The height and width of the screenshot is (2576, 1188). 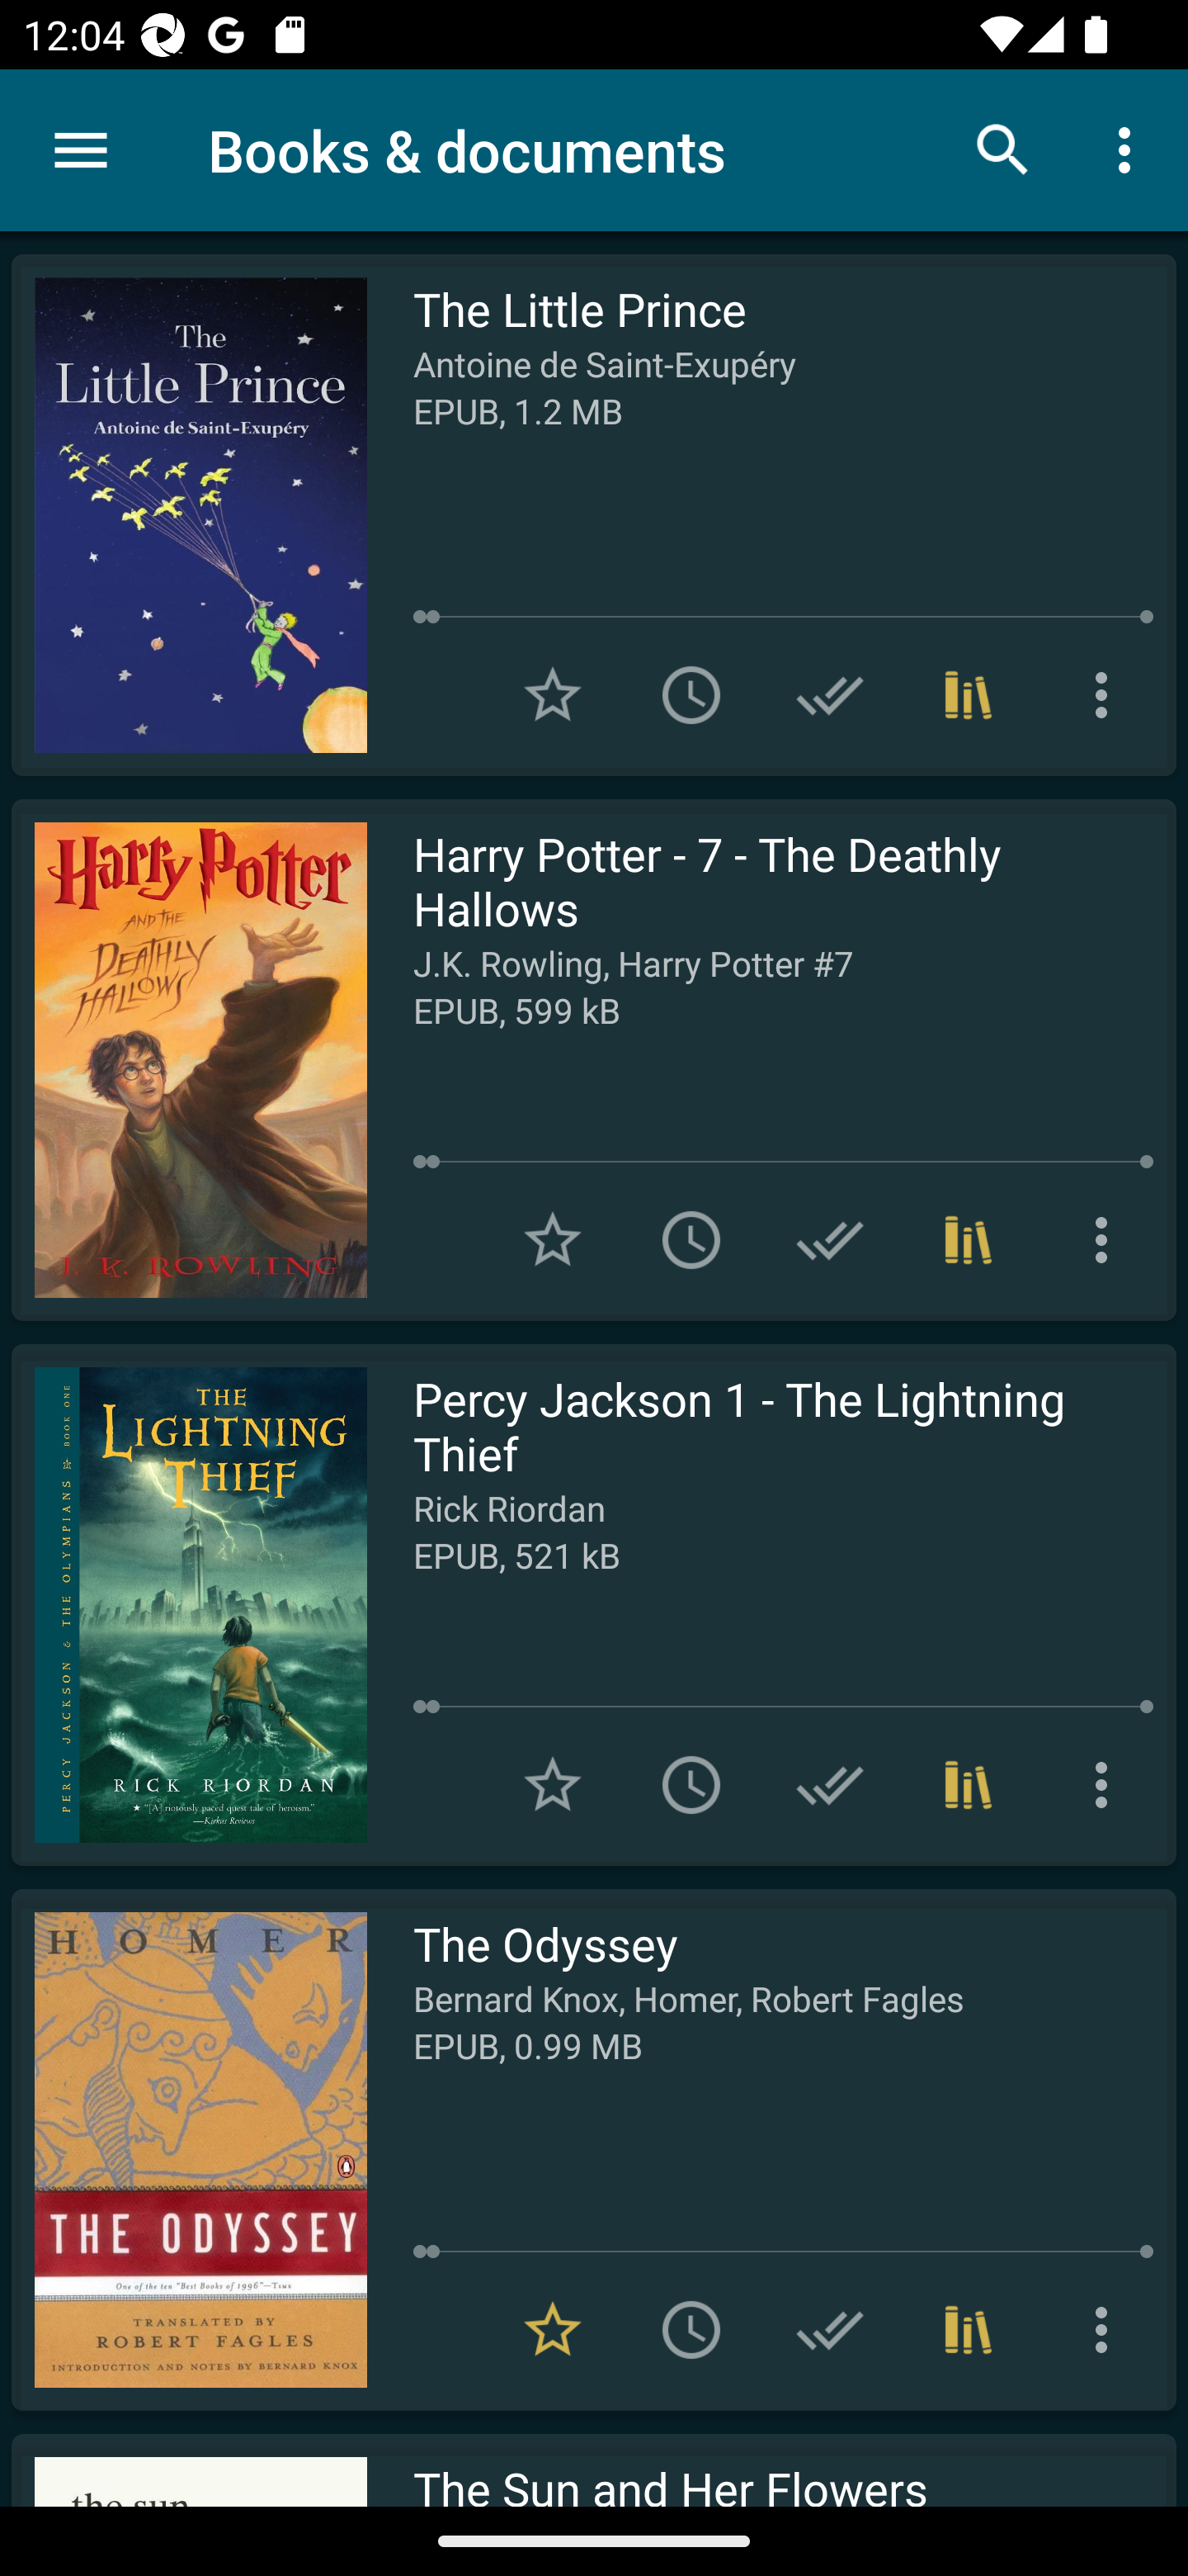 I want to click on Read Percy Jackson 1 - The Lightning Thief, so click(x=189, y=1604).